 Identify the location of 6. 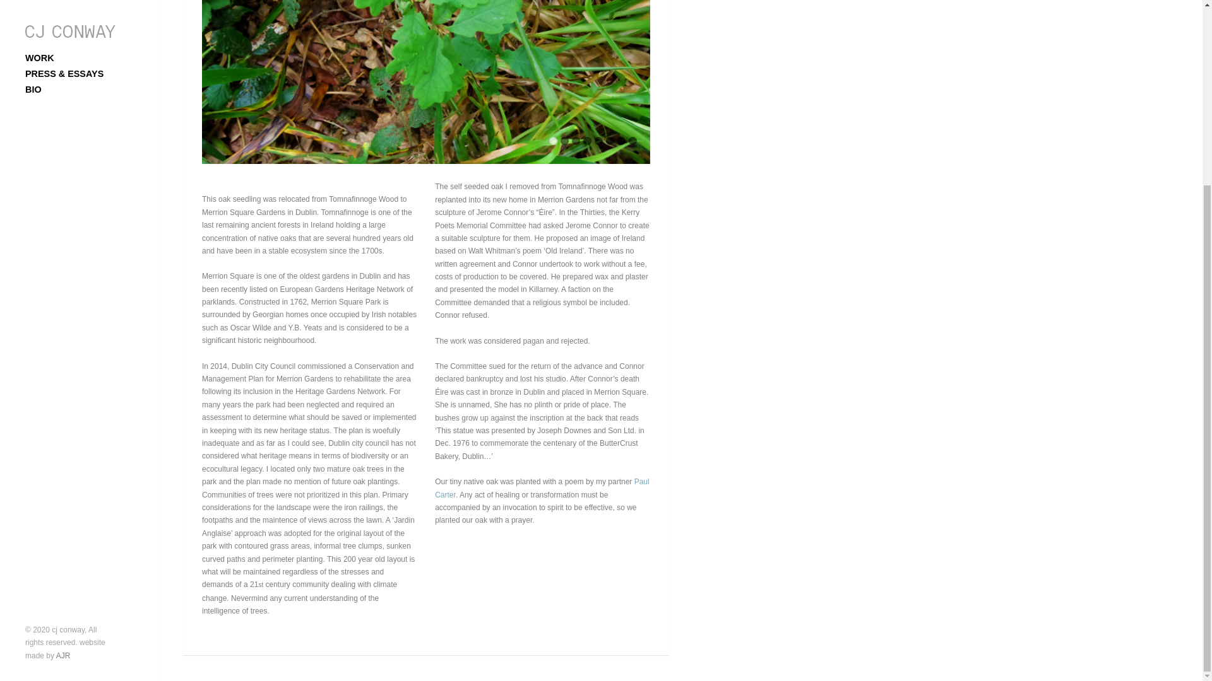
(610, 141).